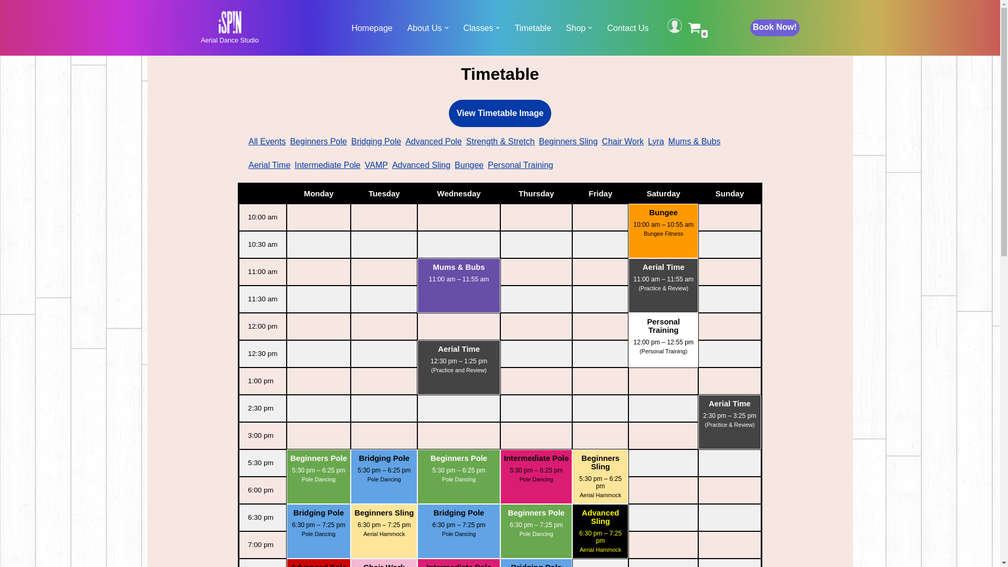 Image resolution: width=1008 pixels, height=567 pixels. What do you see at coordinates (601, 517) in the screenshot?
I see `Advanced Sling` at bounding box center [601, 517].